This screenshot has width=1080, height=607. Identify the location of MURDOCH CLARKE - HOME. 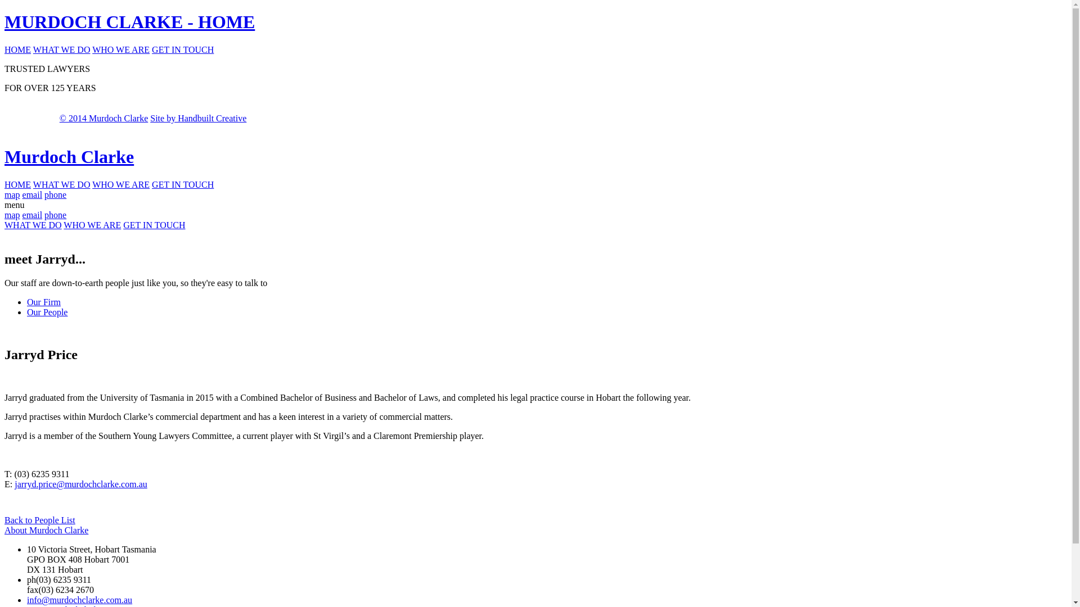
(535, 22).